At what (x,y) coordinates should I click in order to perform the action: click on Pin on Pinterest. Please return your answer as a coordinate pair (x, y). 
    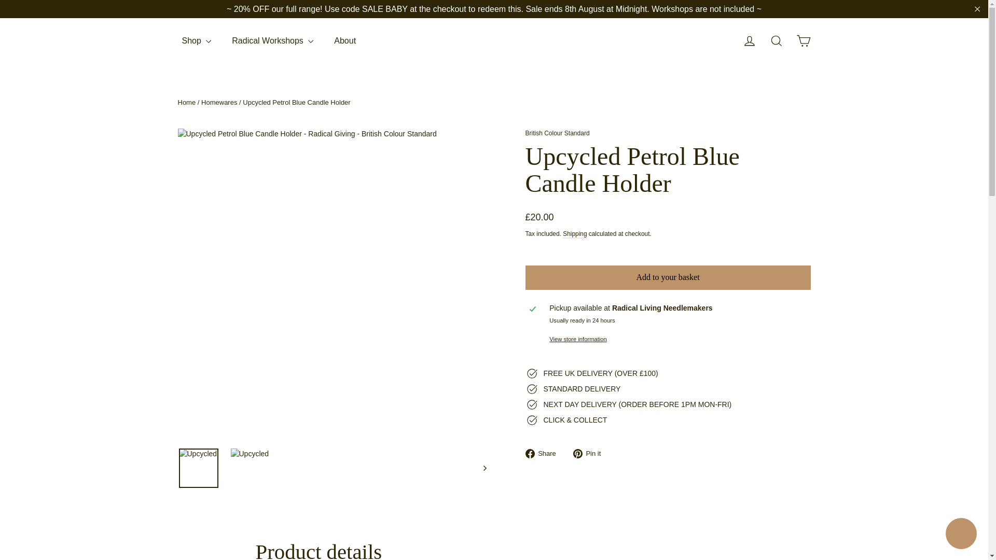
    Looking at the image, I should click on (591, 453).